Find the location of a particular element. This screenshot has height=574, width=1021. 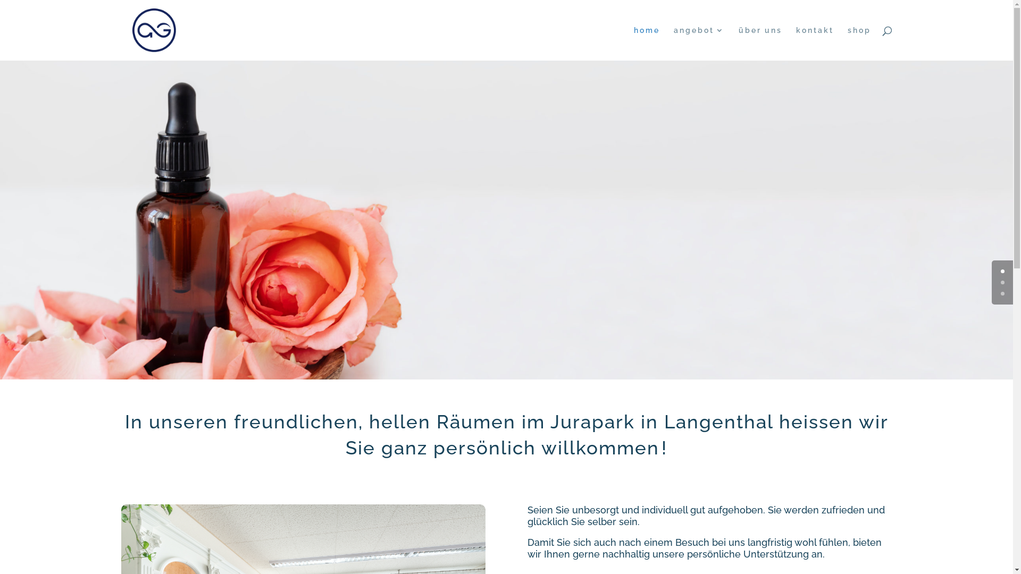

1 is located at coordinates (1003, 283).